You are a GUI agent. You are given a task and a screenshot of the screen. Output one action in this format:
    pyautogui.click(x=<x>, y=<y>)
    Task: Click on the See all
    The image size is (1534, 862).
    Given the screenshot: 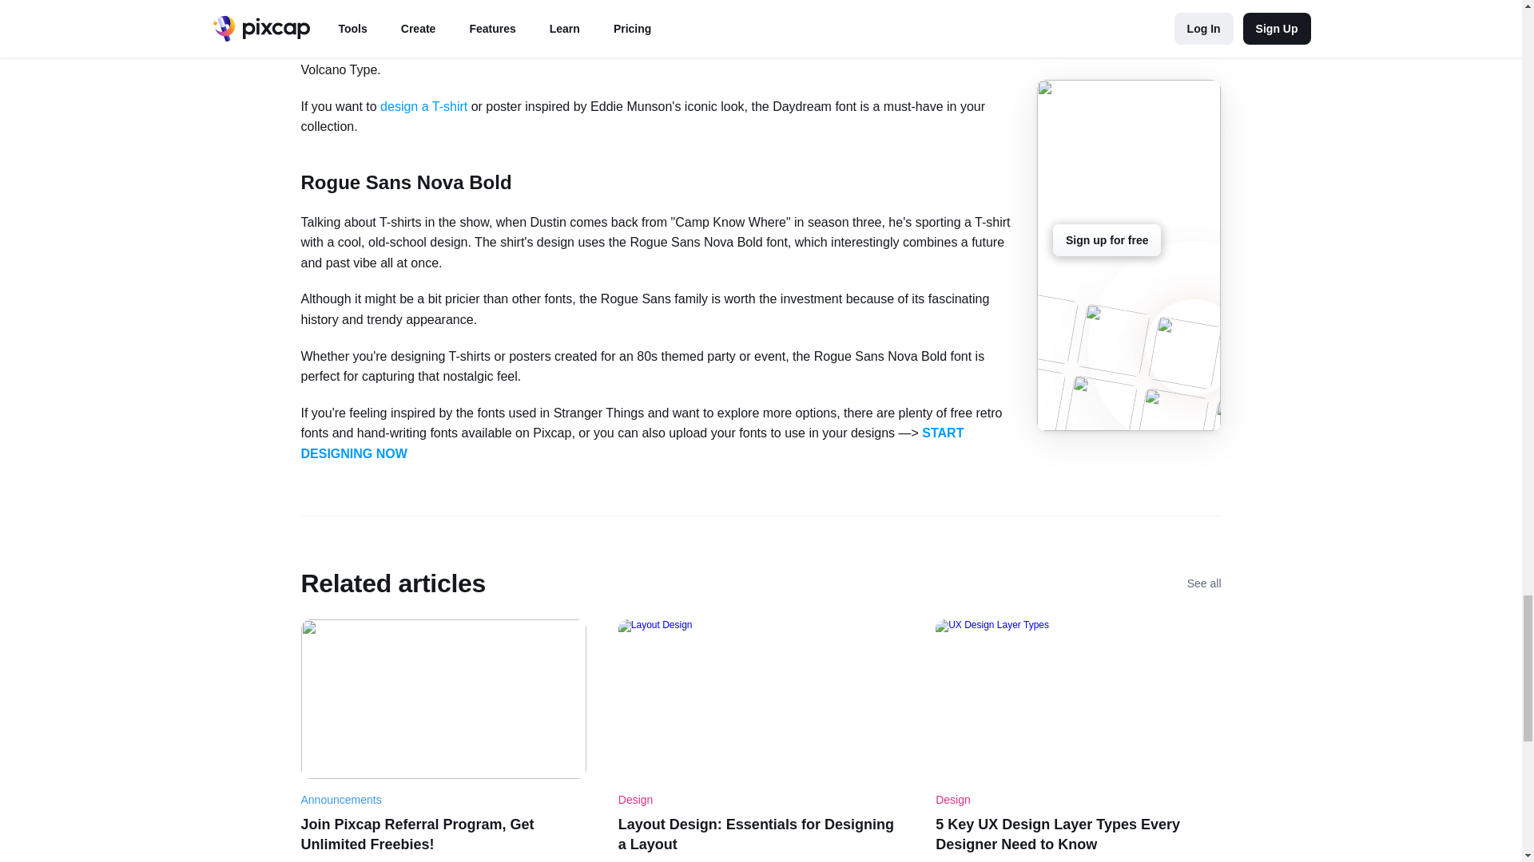 What is the action you would take?
    pyautogui.click(x=1204, y=583)
    